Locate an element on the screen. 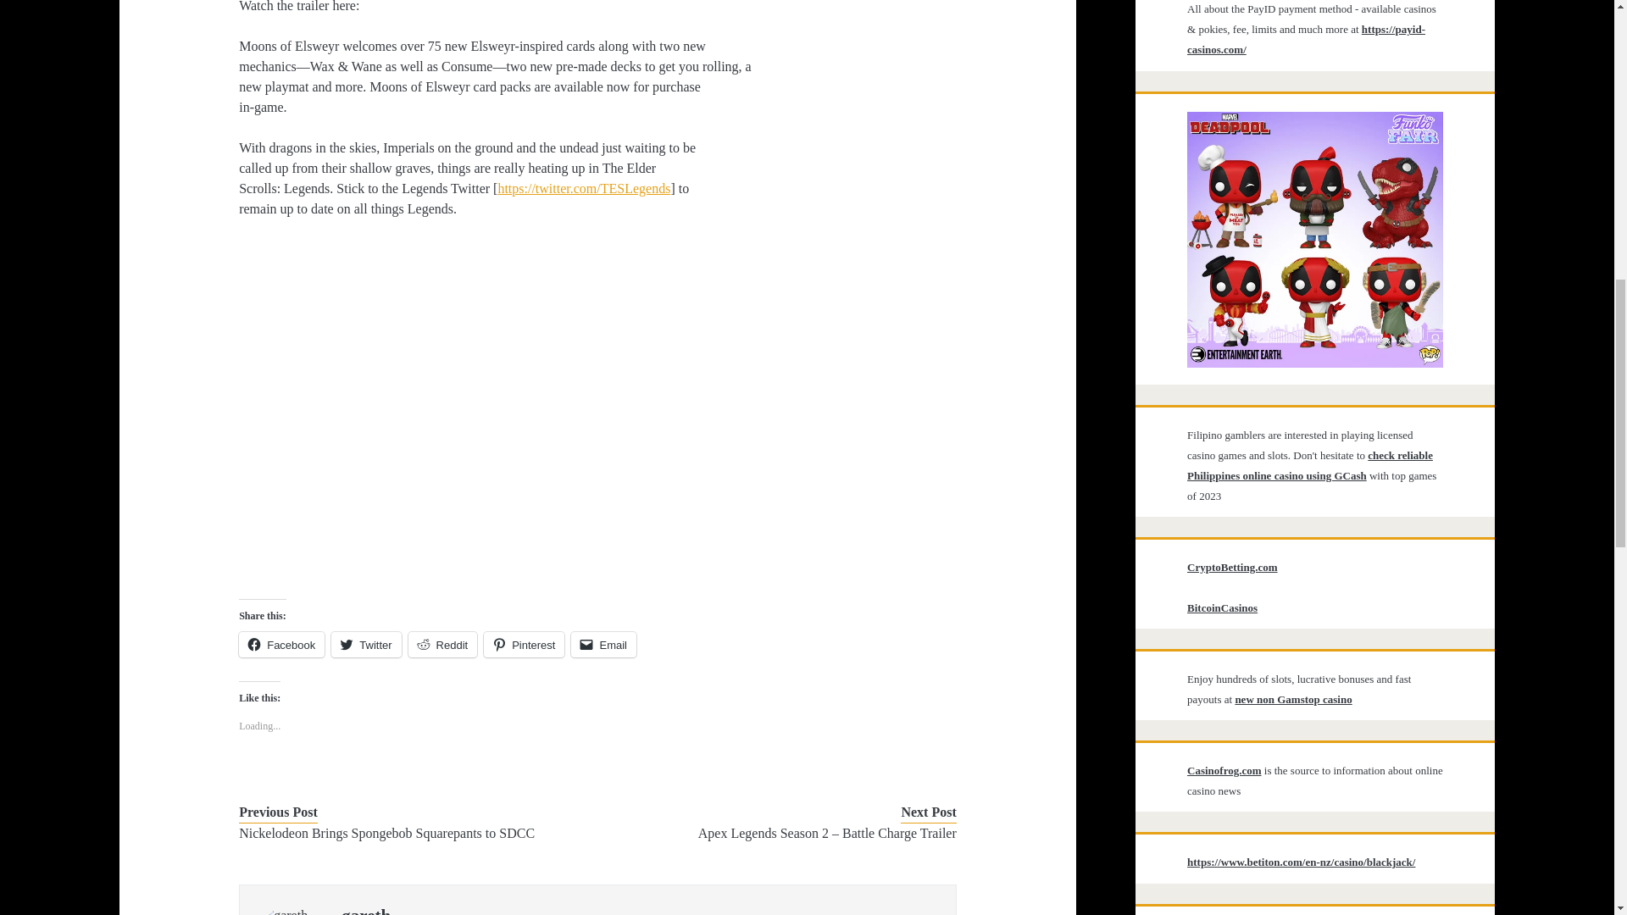 The height and width of the screenshot is (915, 1627). Click to email a link to a friend is located at coordinates (603, 645).